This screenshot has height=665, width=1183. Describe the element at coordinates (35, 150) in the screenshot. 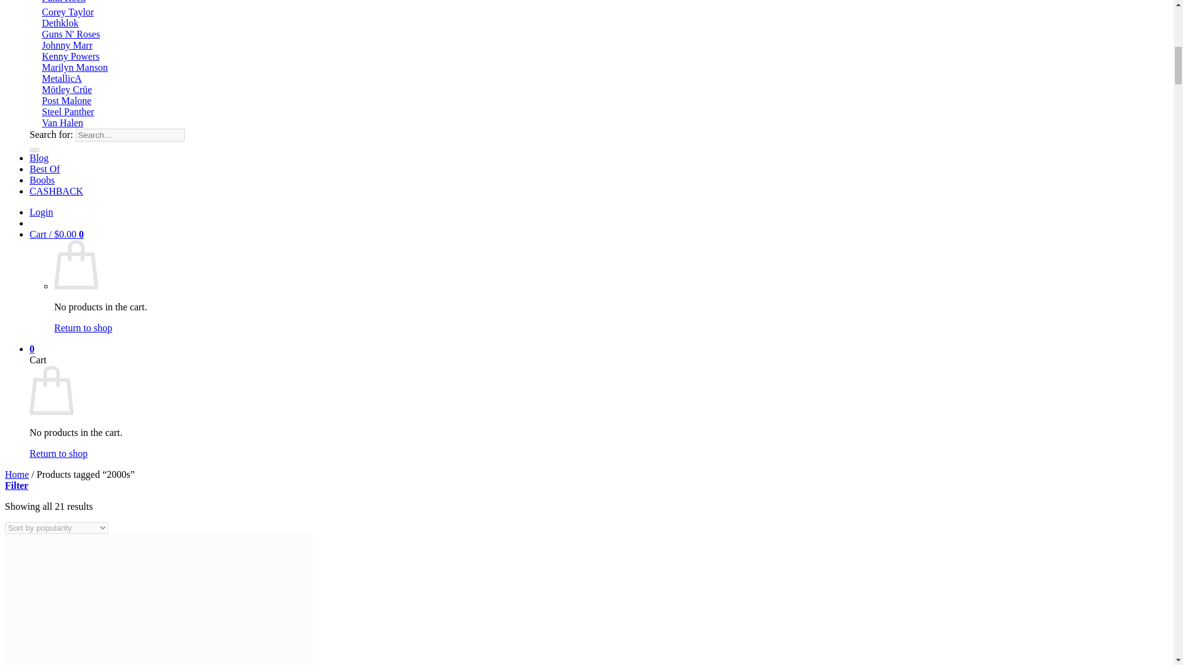

I see `Search` at that location.